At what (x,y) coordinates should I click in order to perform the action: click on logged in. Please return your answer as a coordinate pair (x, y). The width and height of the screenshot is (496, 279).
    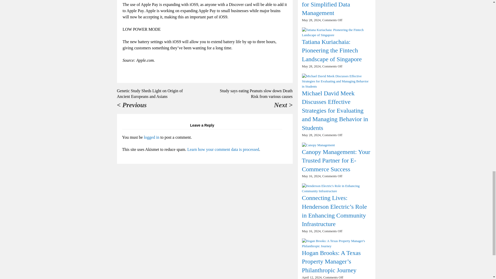
    Looking at the image, I should click on (151, 137).